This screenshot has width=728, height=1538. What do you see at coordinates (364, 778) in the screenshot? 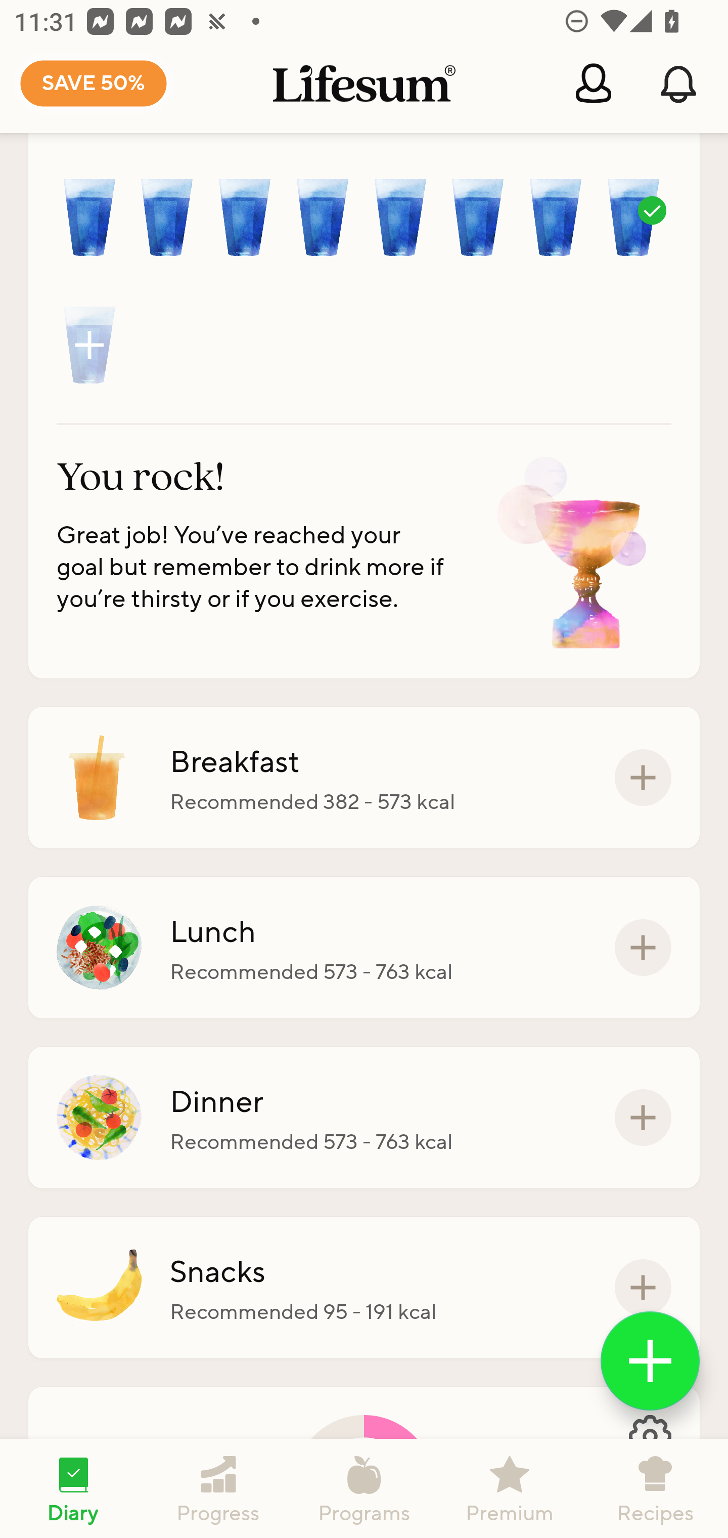
I see `Breakfast Recommended 382 - 573 kcal` at bounding box center [364, 778].